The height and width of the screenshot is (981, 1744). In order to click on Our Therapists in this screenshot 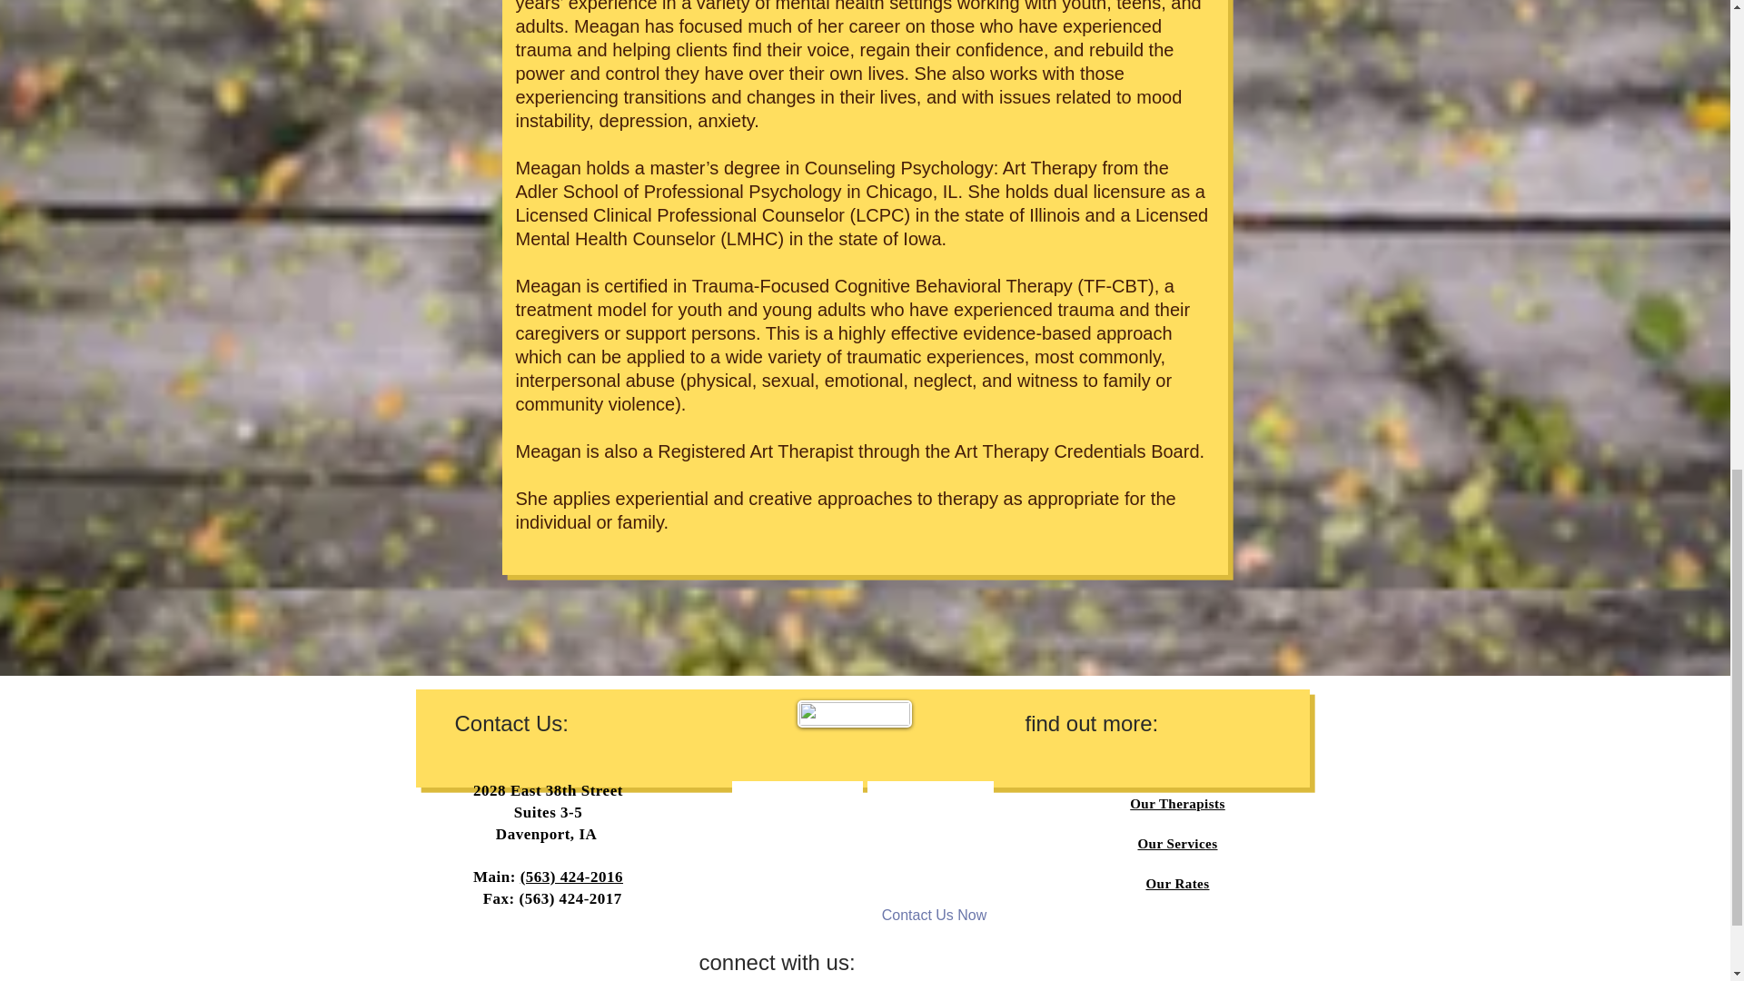, I will do `click(1177, 803)`.